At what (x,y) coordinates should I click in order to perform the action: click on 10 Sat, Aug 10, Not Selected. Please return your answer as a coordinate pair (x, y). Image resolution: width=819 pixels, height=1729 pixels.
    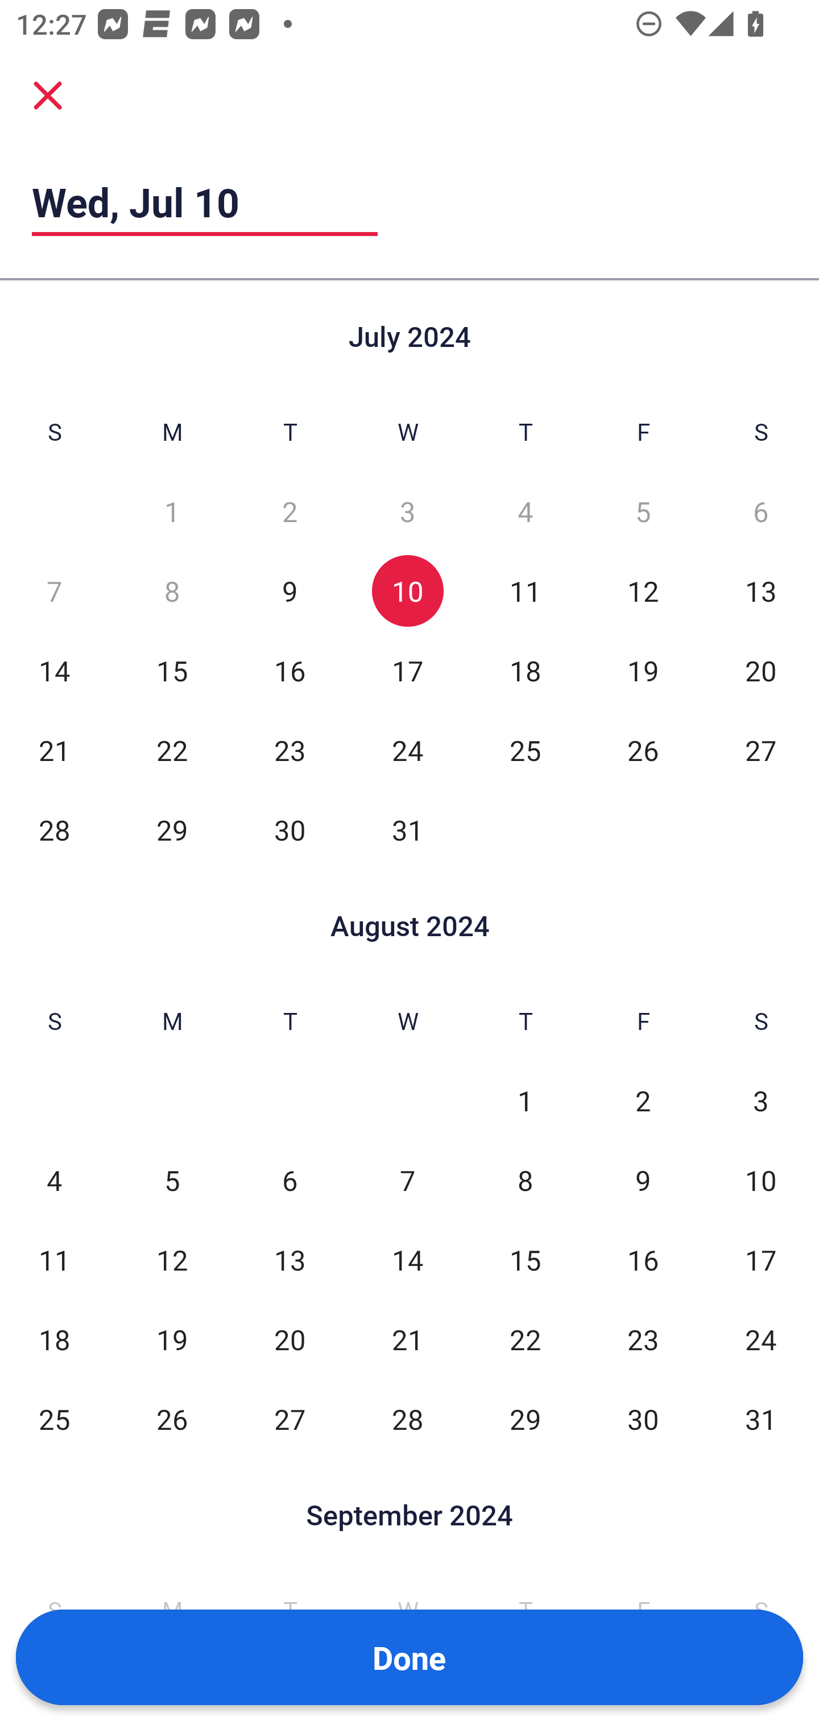
    Looking at the image, I should click on (761, 1181).